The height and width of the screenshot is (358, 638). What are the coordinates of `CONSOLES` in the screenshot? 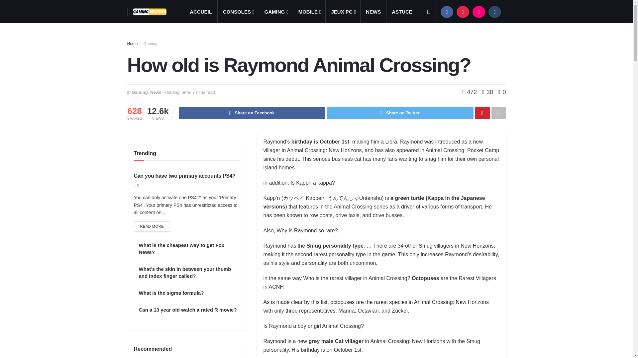 It's located at (238, 12).